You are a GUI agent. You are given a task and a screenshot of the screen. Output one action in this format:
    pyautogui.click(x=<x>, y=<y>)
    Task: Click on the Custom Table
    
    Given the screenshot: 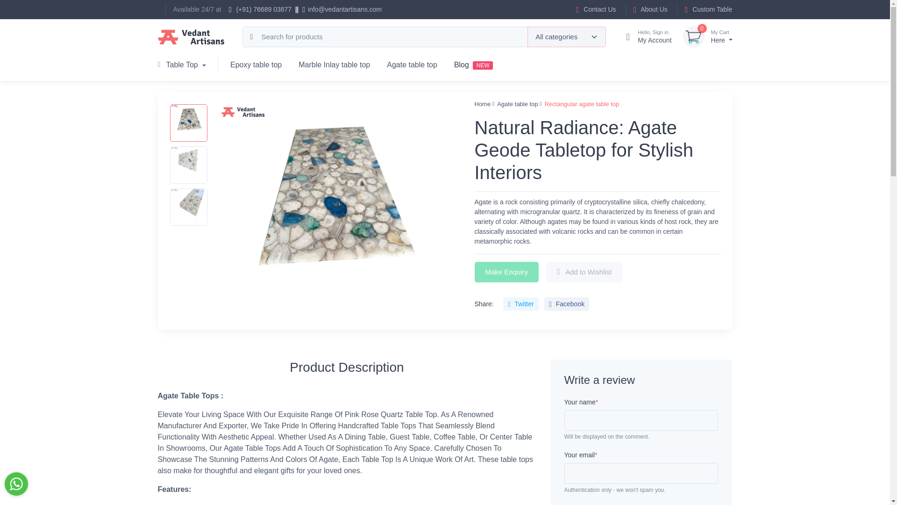 What is the action you would take?
    pyautogui.click(x=596, y=9)
    